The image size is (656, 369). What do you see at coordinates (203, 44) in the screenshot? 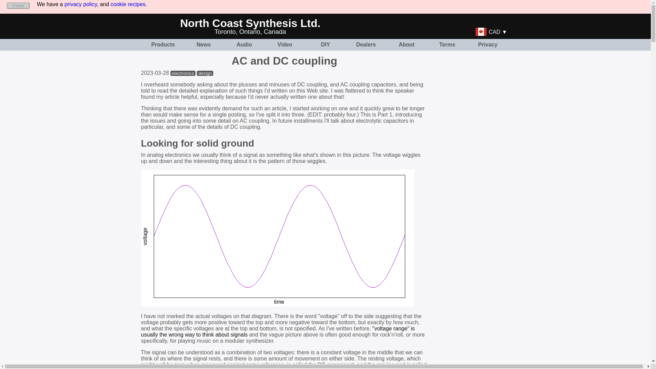
I see `News` at bounding box center [203, 44].